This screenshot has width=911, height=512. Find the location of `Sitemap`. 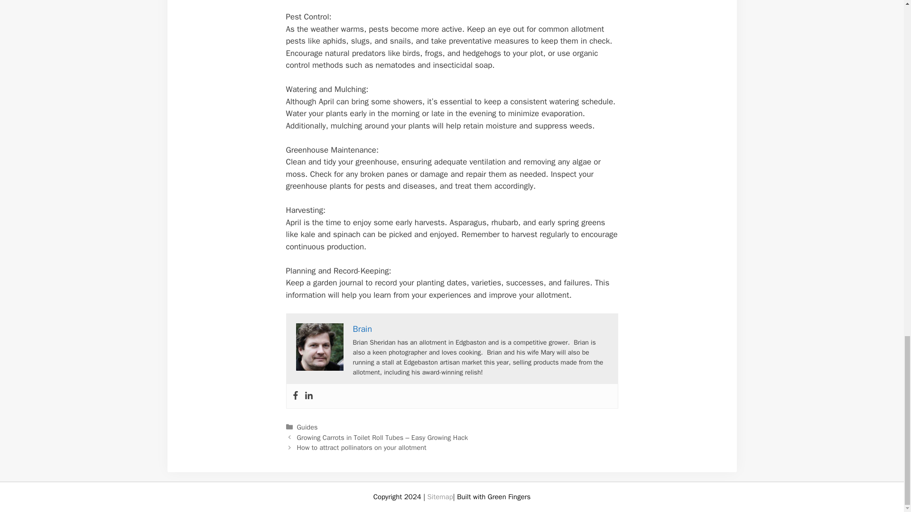

Sitemap is located at coordinates (440, 497).